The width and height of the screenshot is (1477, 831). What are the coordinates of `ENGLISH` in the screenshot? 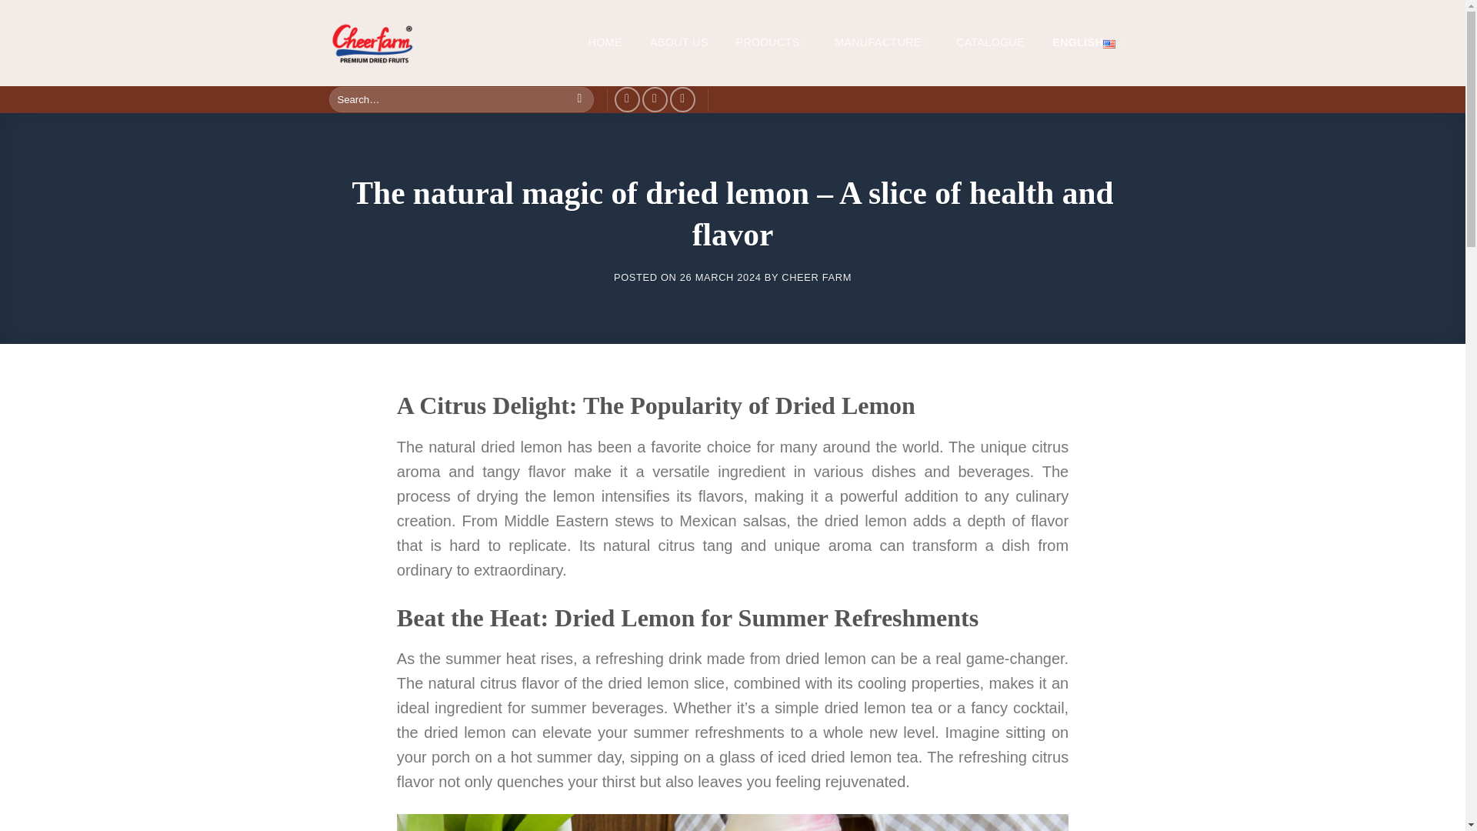 It's located at (1086, 42).